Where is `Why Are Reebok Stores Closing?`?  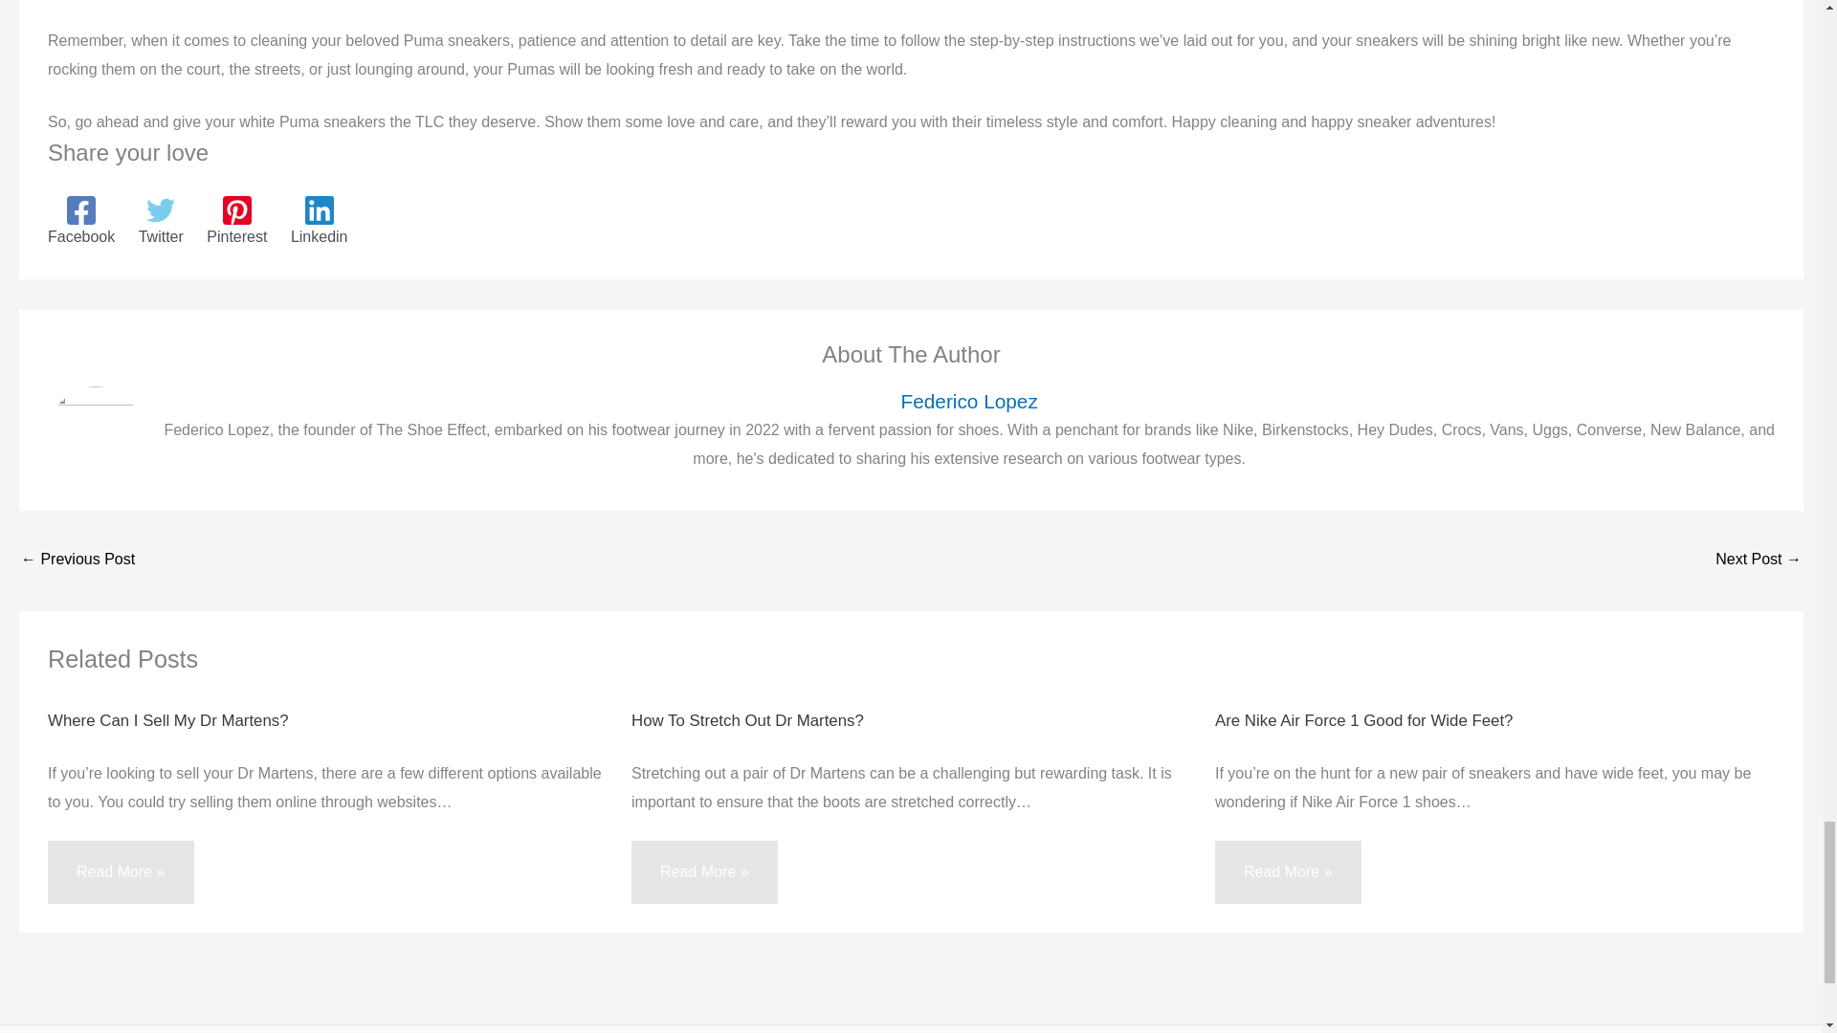
Why Are Reebok Stores Closing? is located at coordinates (1759, 560).